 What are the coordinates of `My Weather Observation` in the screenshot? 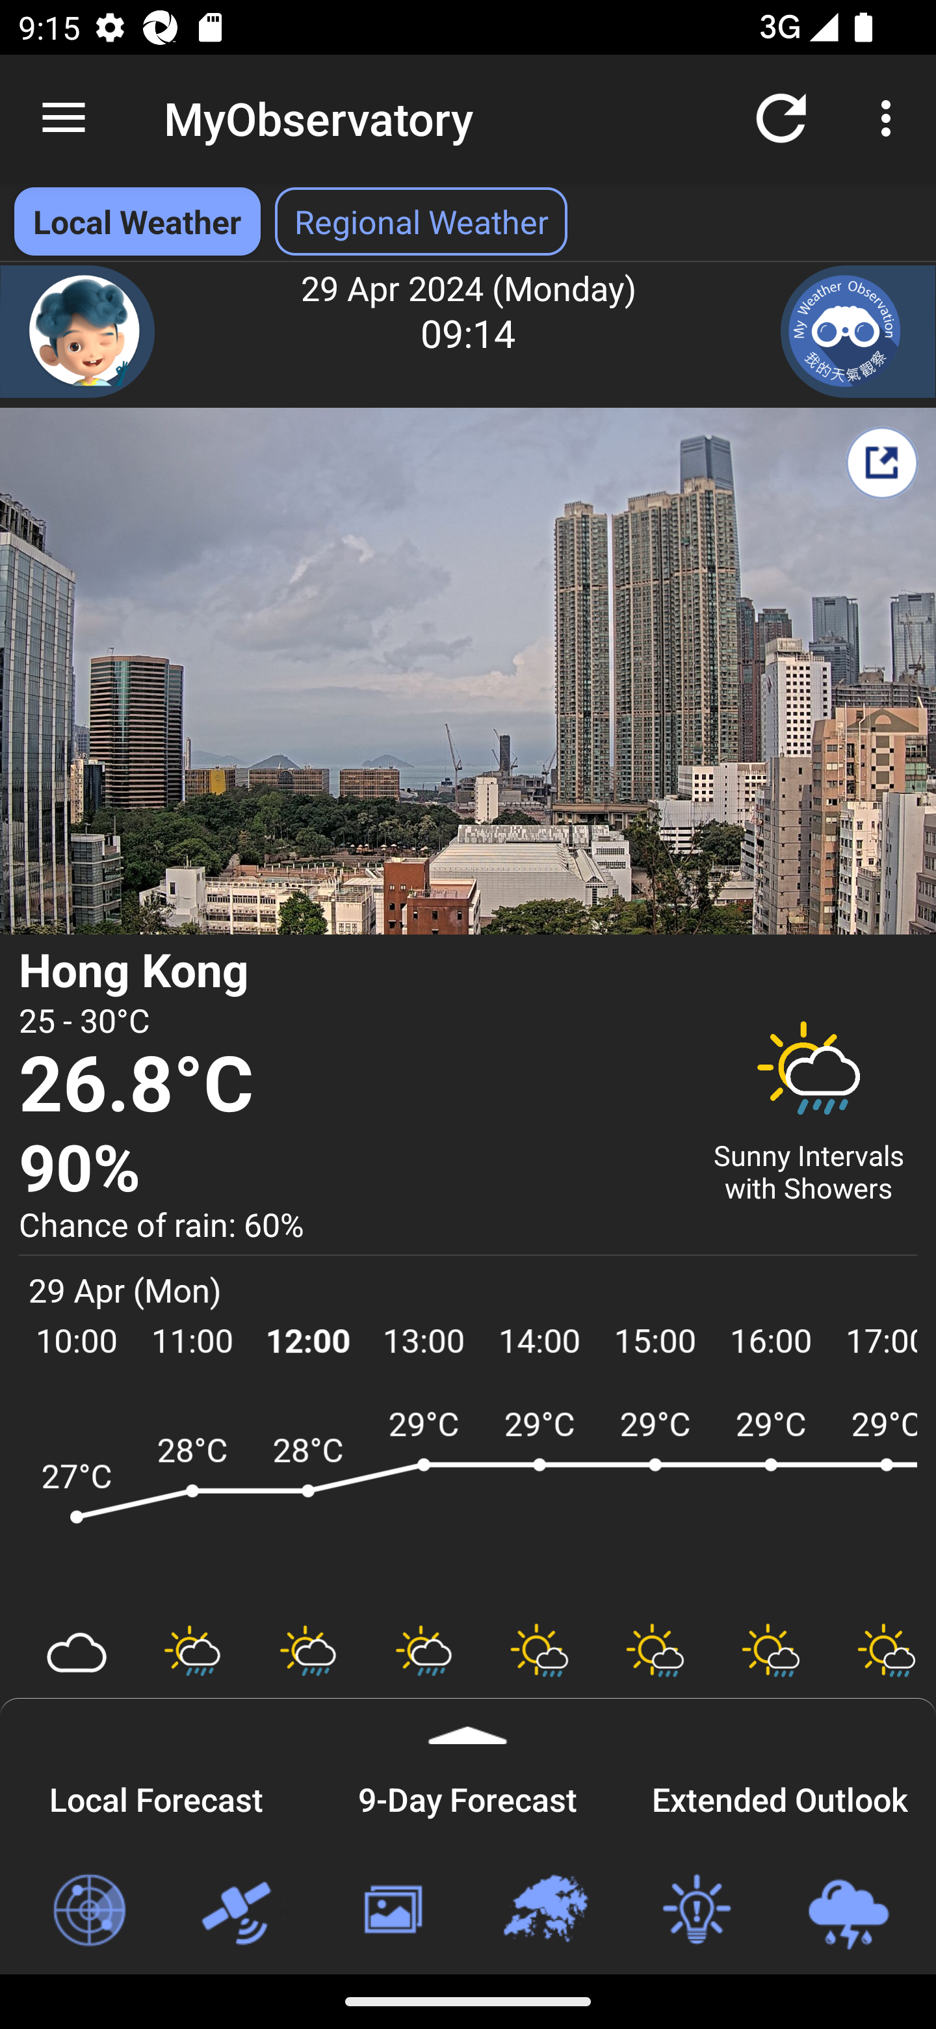 It's located at (858, 332).